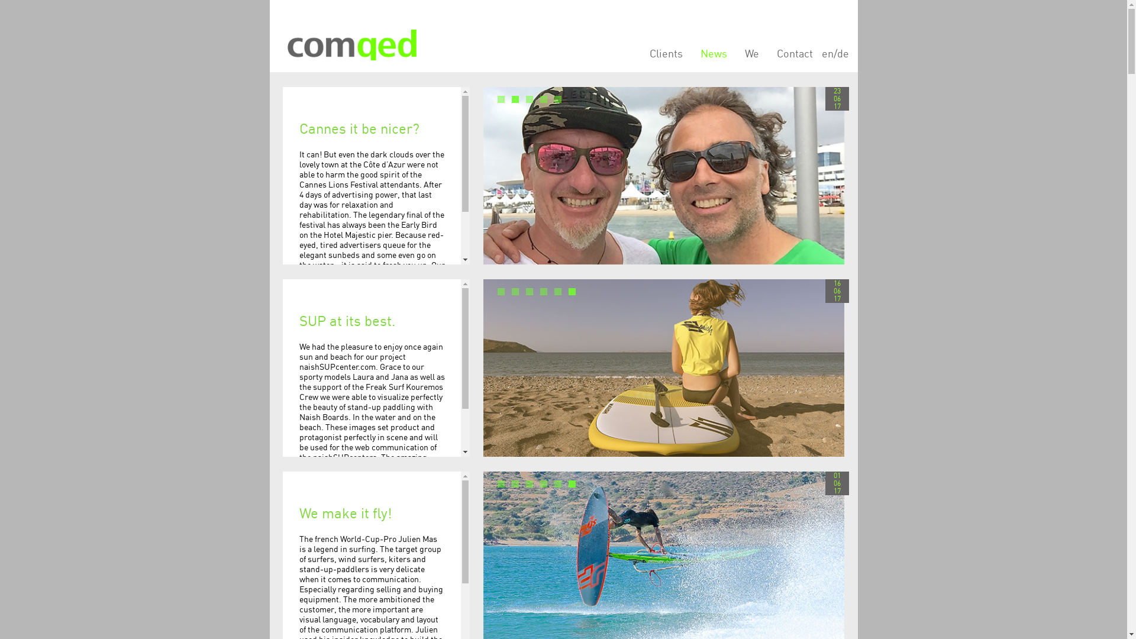 The height and width of the screenshot is (639, 1136). I want to click on 4, so click(544, 99).